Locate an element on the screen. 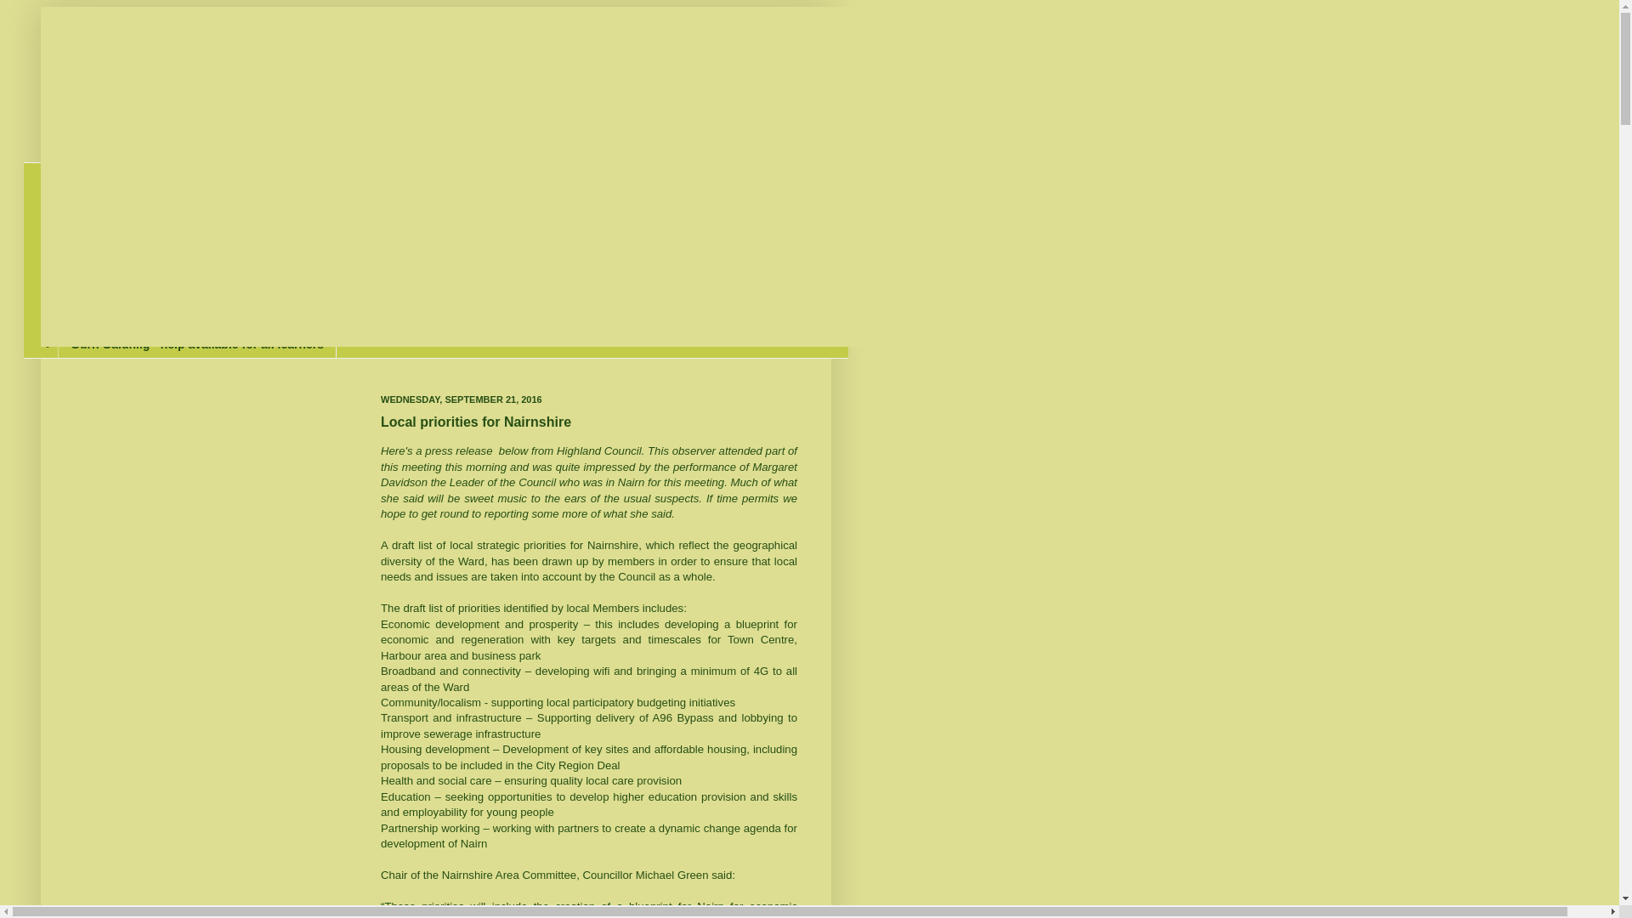  NAS Orchard Group is located at coordinates (127, 316).